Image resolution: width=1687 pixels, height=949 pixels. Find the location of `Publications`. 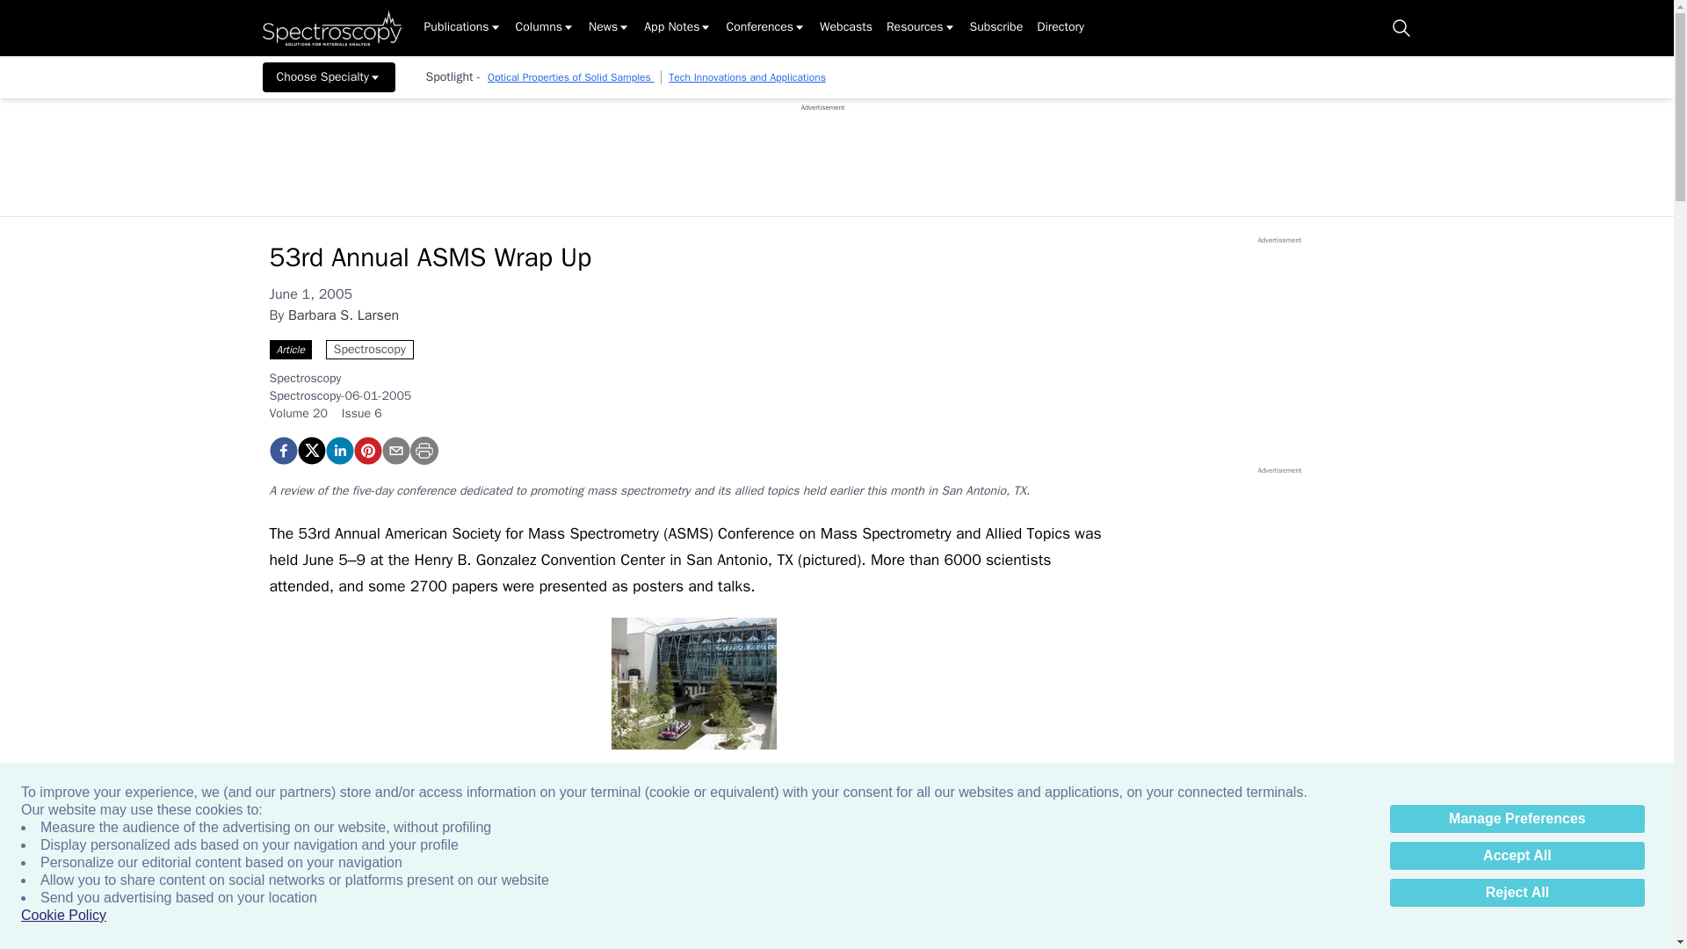

Publications is located at coordinates (462, 28).